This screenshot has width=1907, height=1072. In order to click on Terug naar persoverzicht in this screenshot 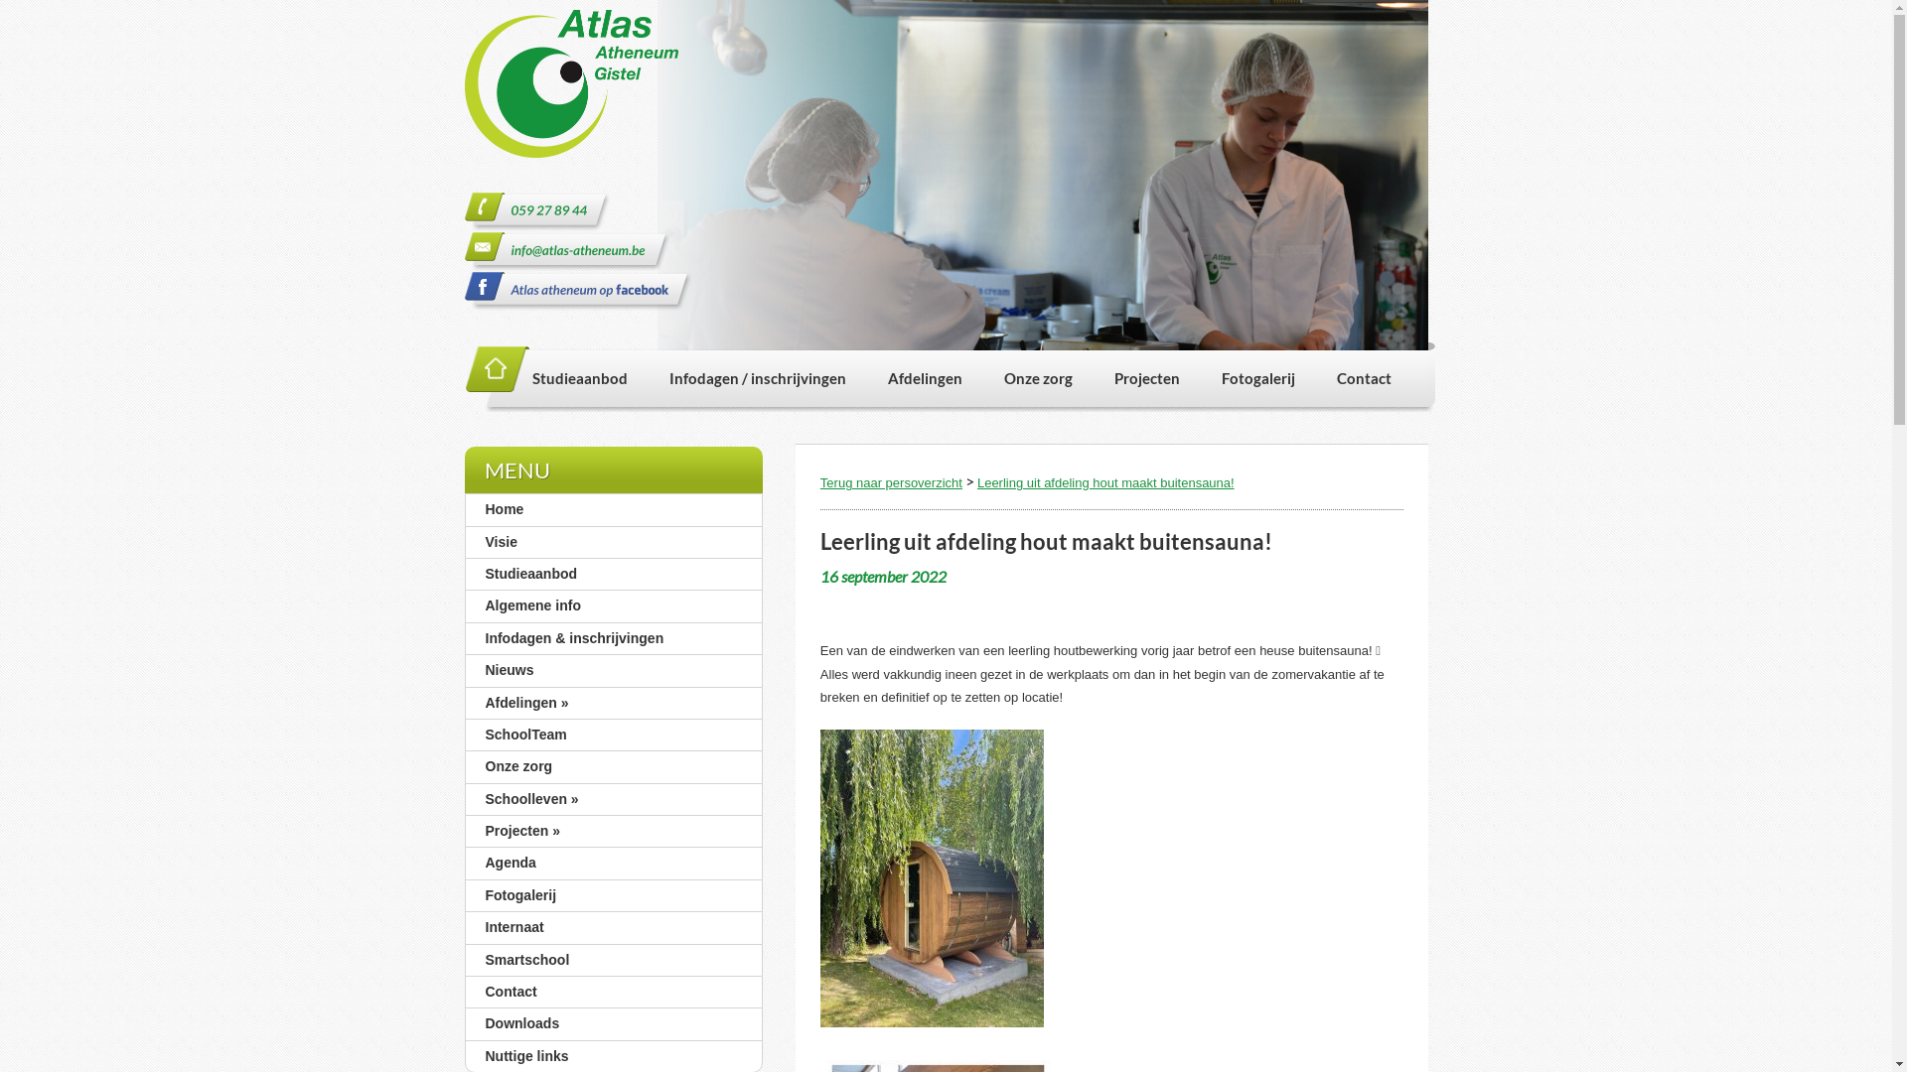, I will do `click(891, 482)`.